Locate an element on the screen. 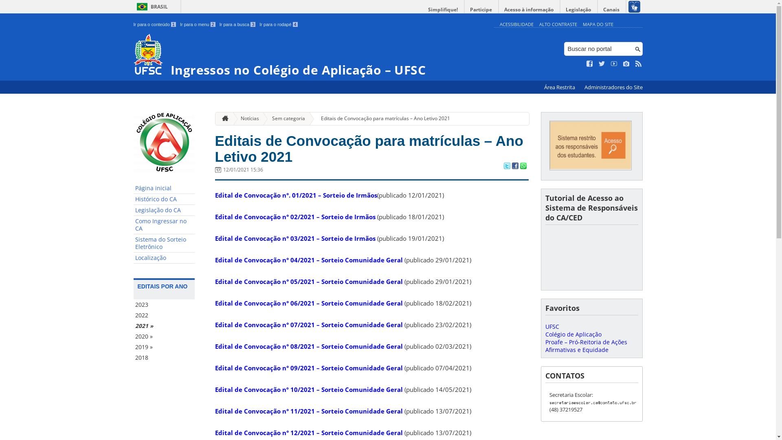 Image resolution: width=782 pixels, height=440 pixels. MAPA DO SITE is located at coordinates (598, 24).